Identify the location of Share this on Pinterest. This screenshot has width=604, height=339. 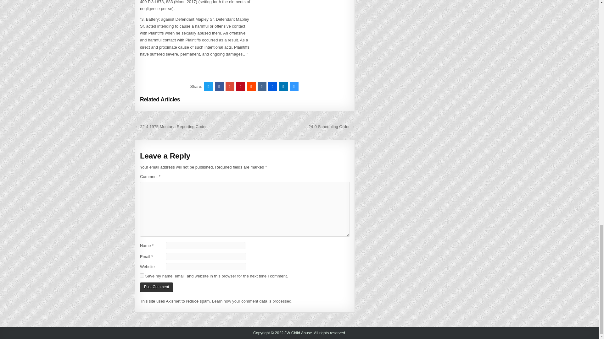
(240, 87).